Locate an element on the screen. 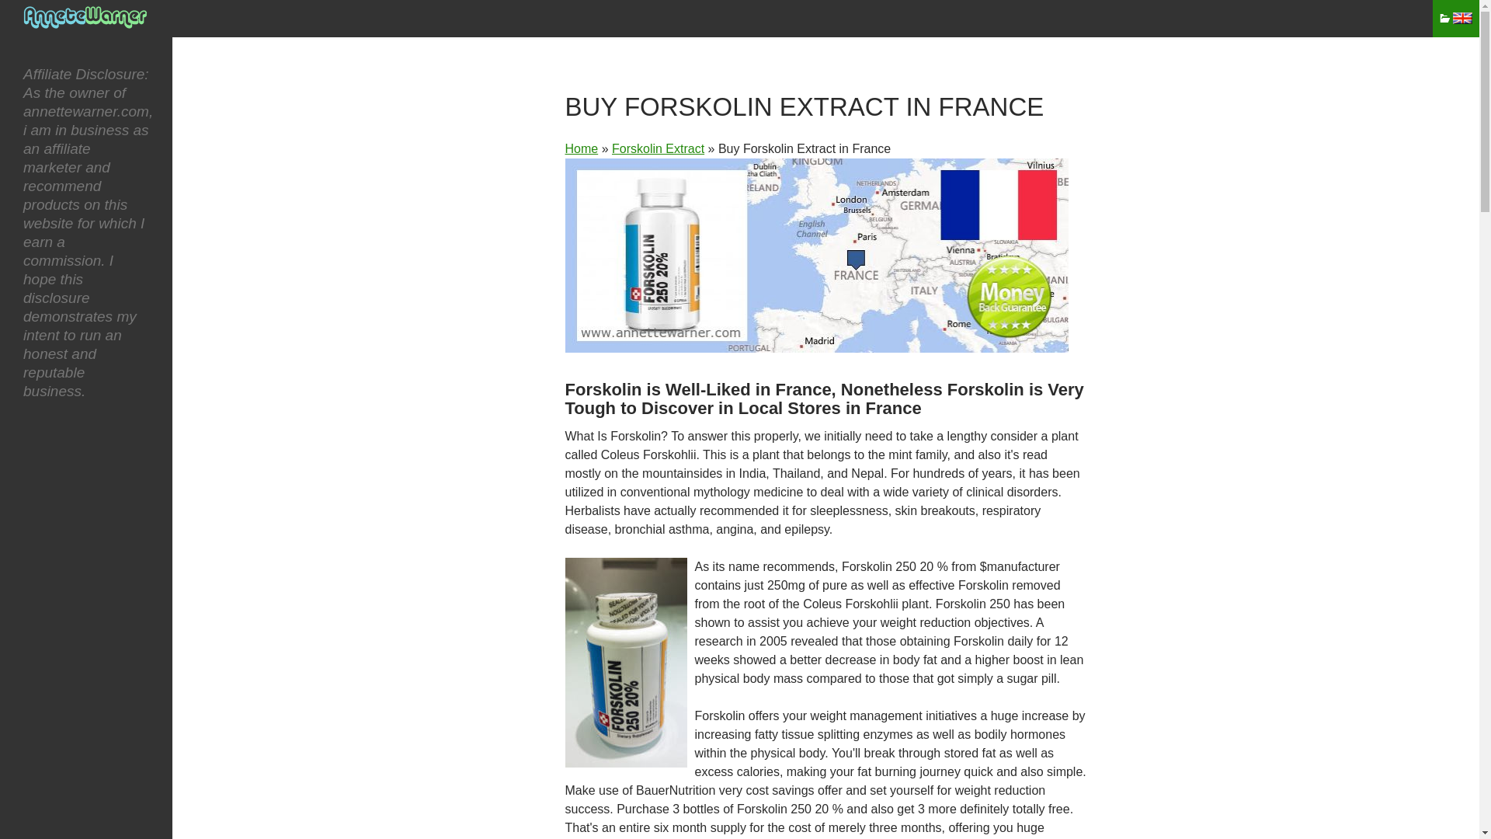 The width and height of the screenshot is (1491, 839). Purchase Forskolin Extract online France is located at coordinates (817, 255).